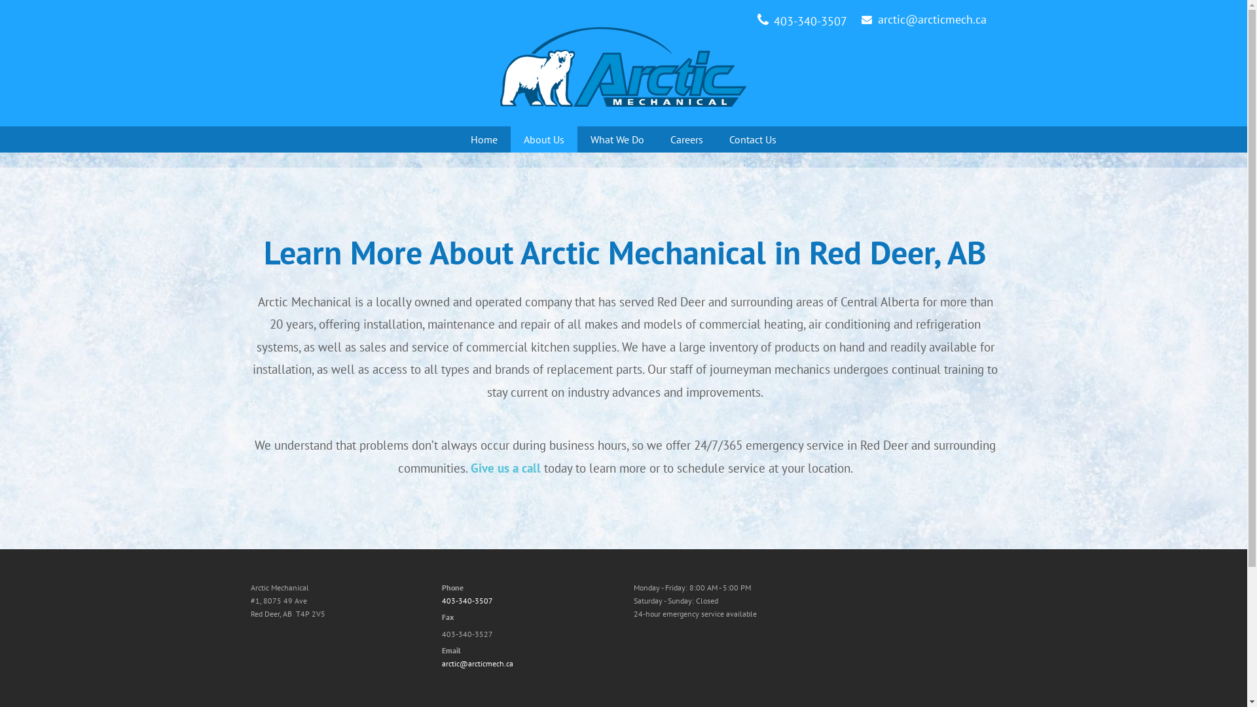  What do you see at coordinates (687, 139) in the screenshot?
I see `Careers` at bounding box center [687, 139].